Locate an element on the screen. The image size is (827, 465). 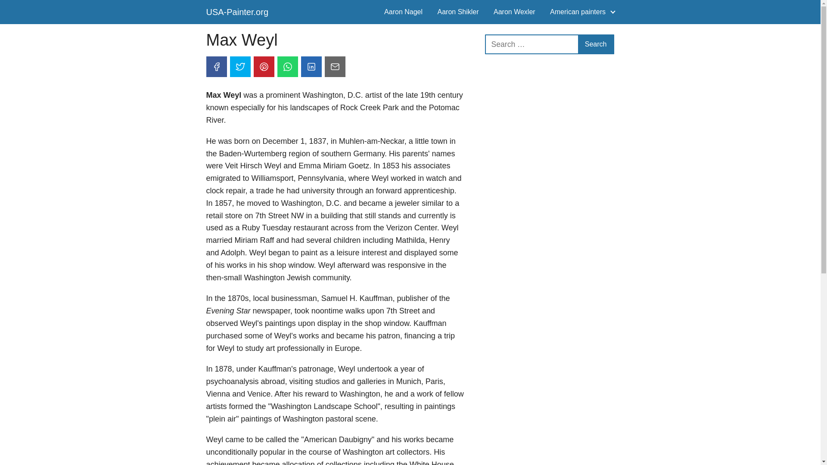
American painters is located at coordinates (579, 12).